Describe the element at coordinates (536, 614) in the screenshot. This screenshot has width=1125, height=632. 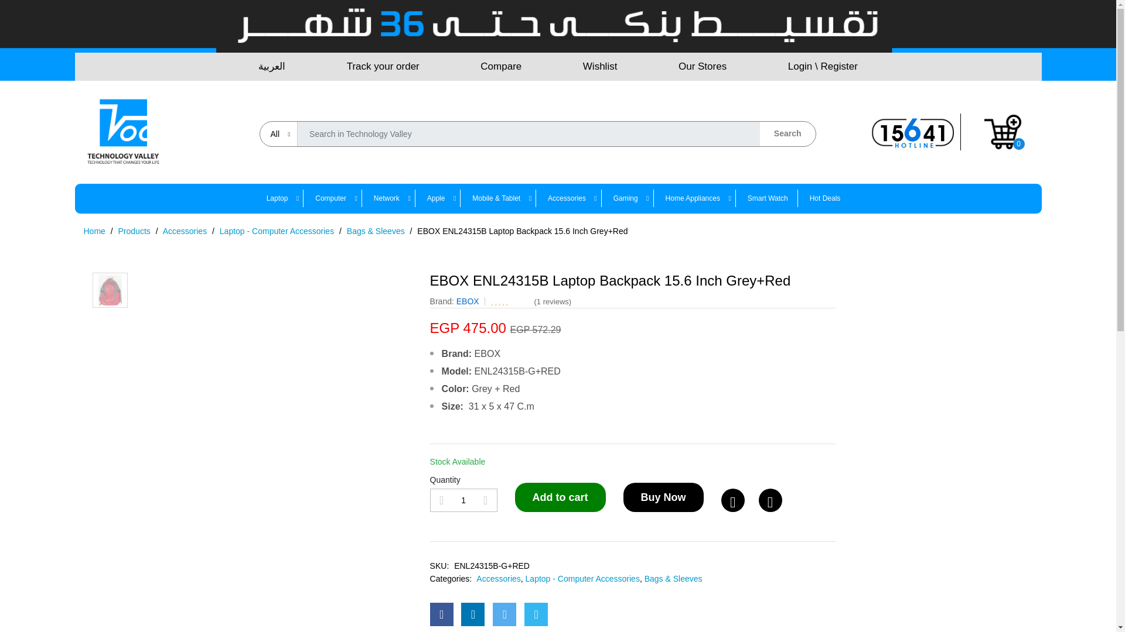
I see `Share on WhatsApp` at that location.